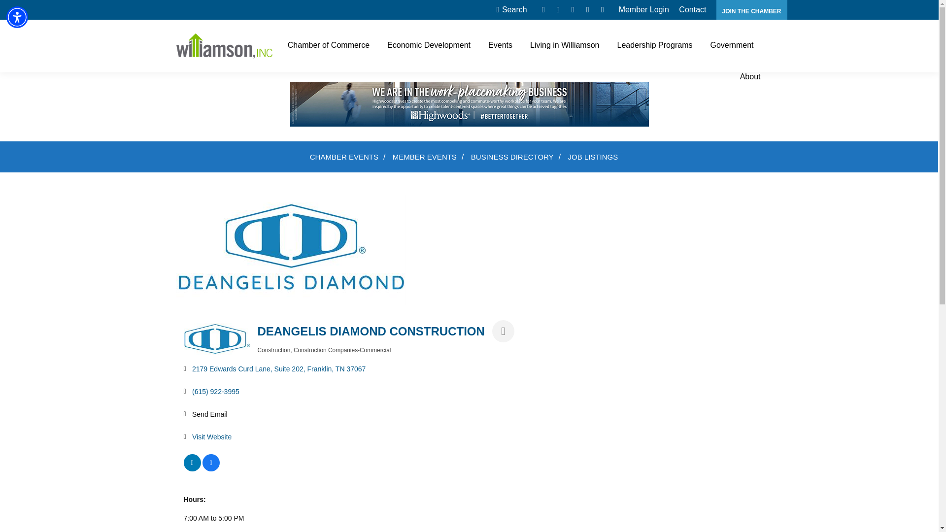 This screenshot has width=946, height=532. What do you see at coordinates (558, 10) in the screenshot?
I see `Twitter` at bounding box center [558, 10].